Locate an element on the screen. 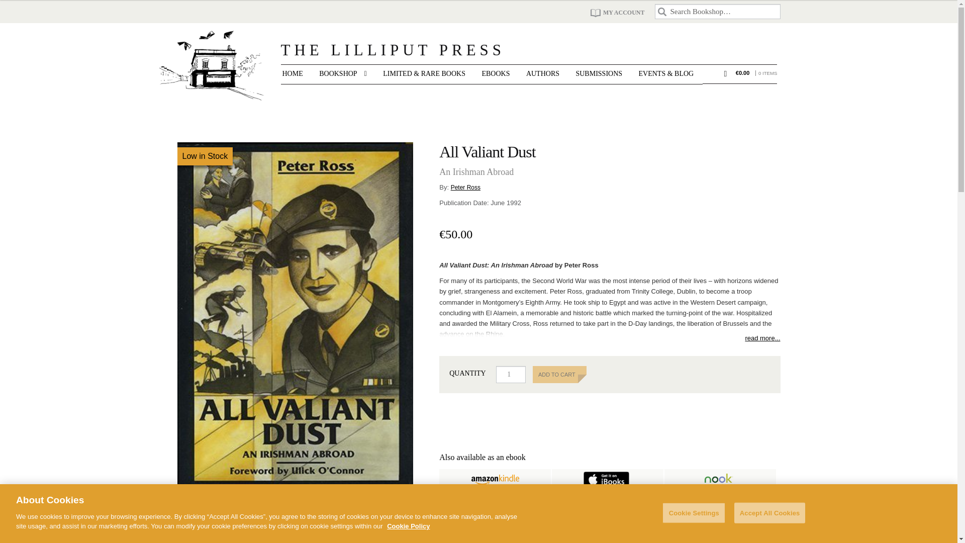 The height and width of the screenshot is (543, 965). Apple is located at coordinates (607, 479).